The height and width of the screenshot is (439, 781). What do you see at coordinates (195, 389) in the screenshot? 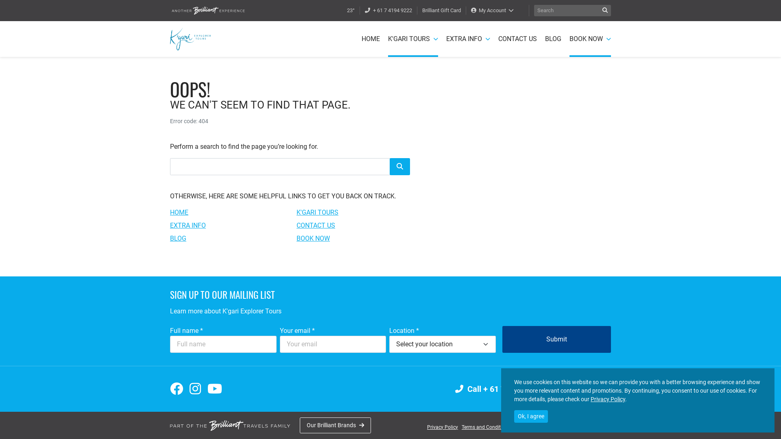
I see `Instagram` at bounding box center [195, 389].